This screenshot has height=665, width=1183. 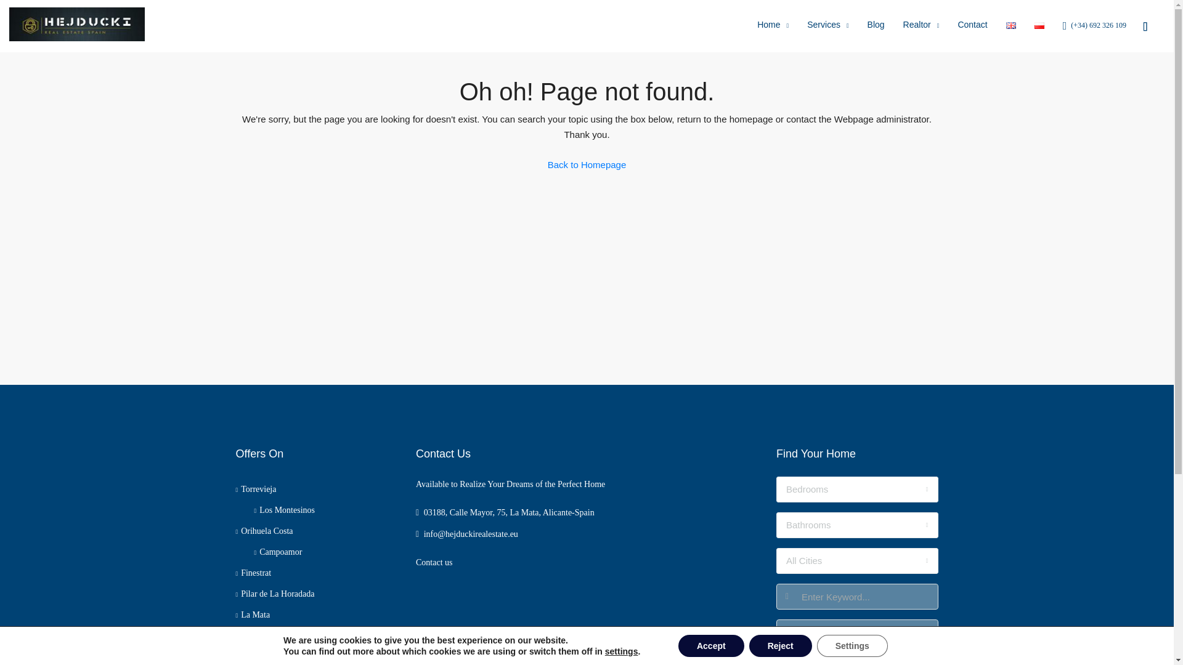 I want to click on Services, so click(x=827, y=27).